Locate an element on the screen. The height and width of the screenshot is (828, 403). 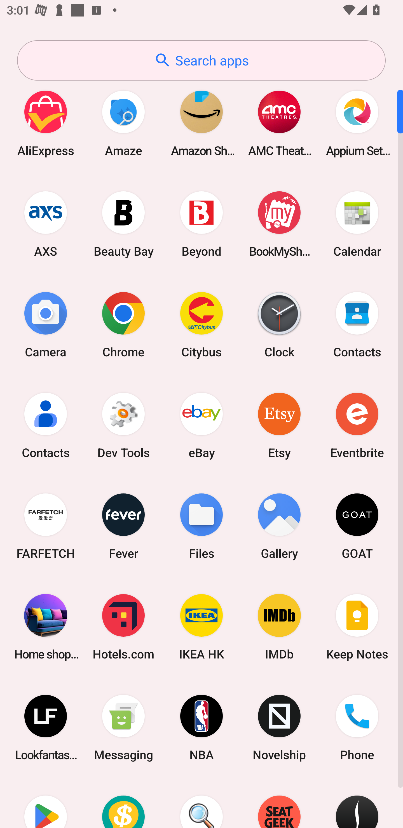
Price is located at coordinates (123, 803).